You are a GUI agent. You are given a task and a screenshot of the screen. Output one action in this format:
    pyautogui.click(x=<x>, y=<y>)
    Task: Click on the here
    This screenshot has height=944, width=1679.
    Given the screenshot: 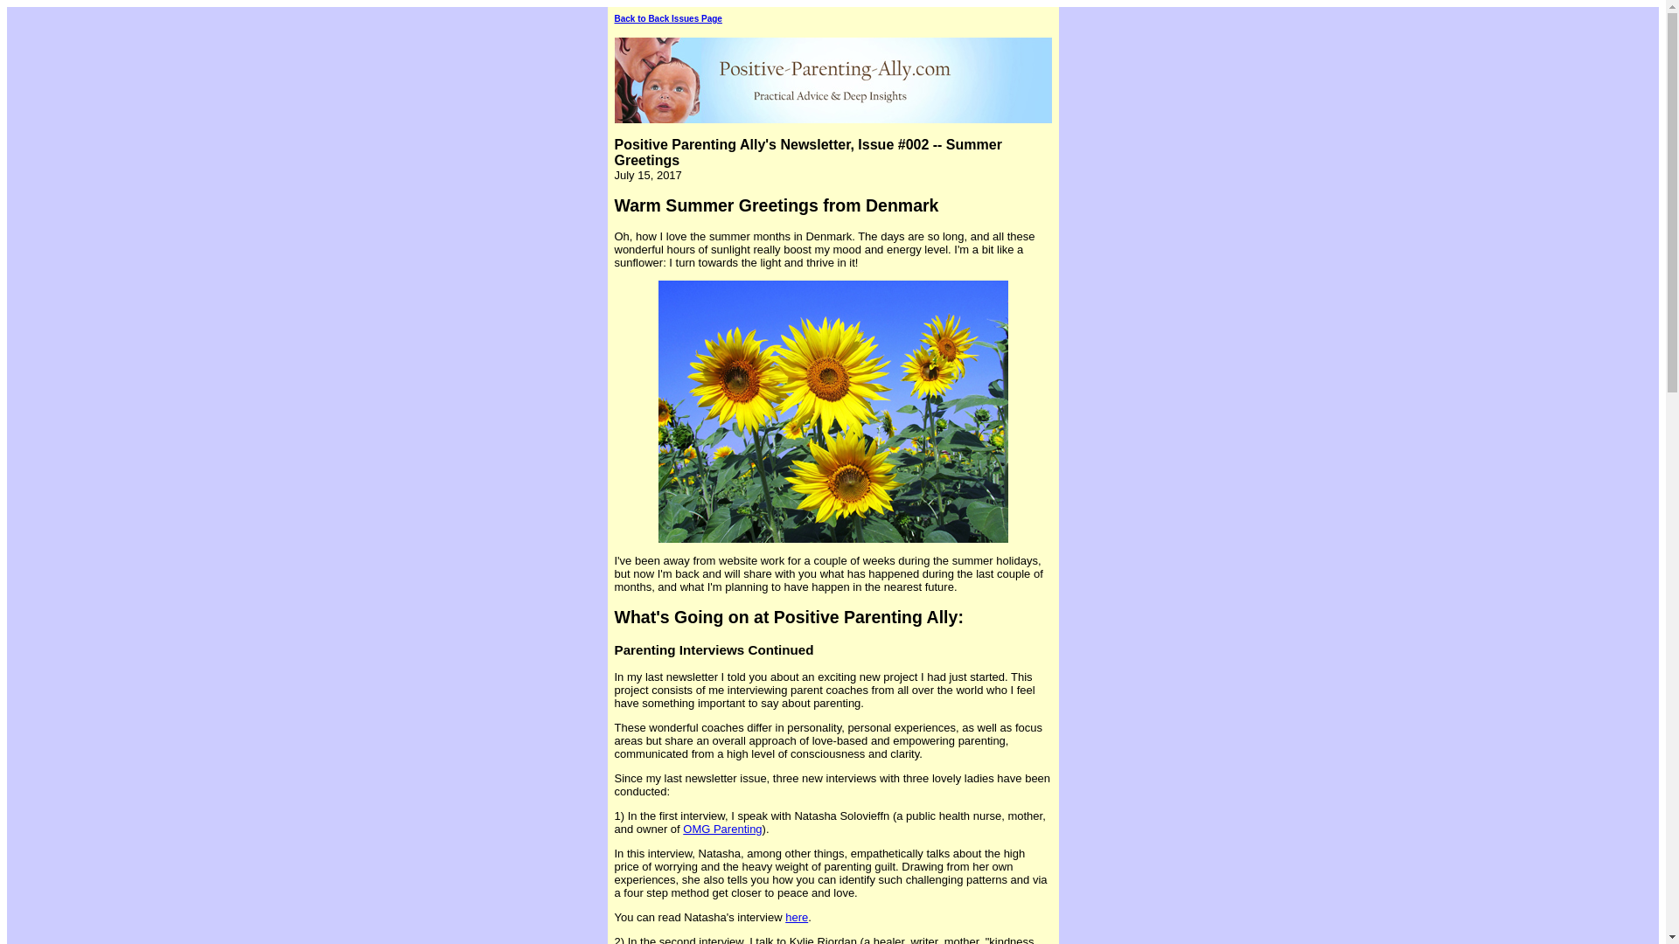 What is the action you would take?
    pyautogui.click(x=796, y=918)
    